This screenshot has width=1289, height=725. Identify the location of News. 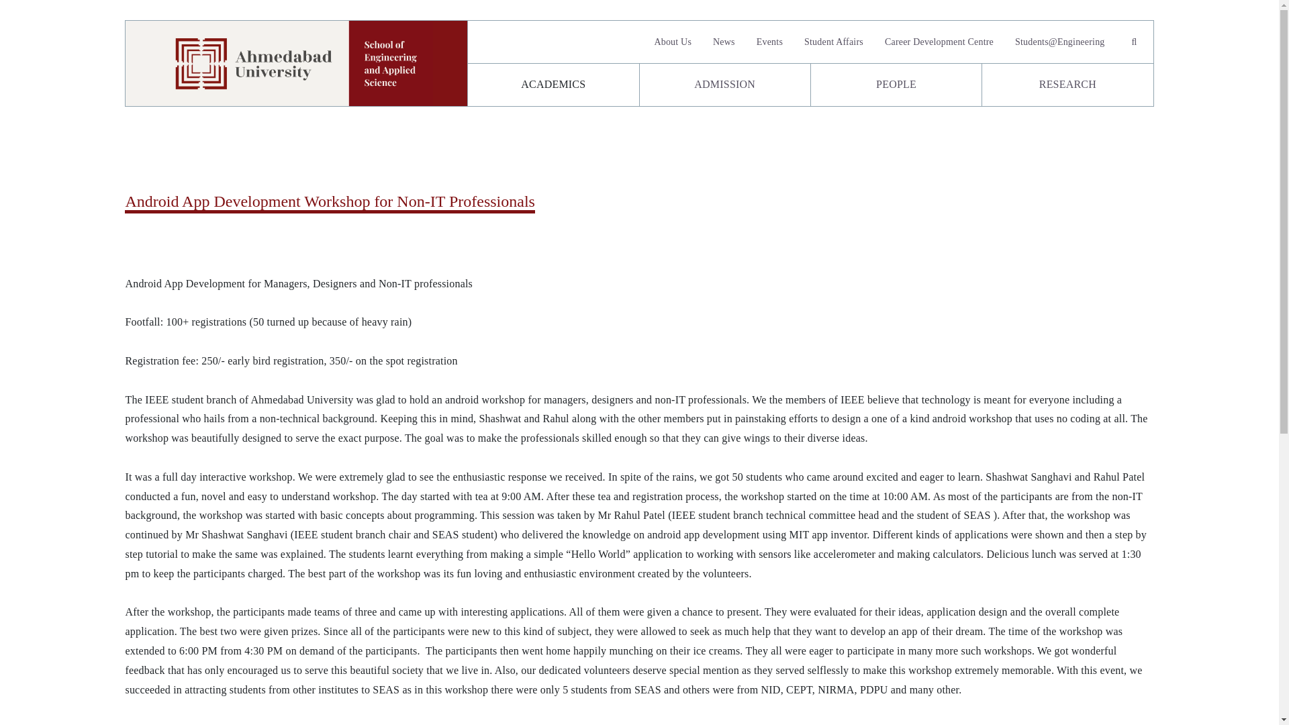
(724, 42).